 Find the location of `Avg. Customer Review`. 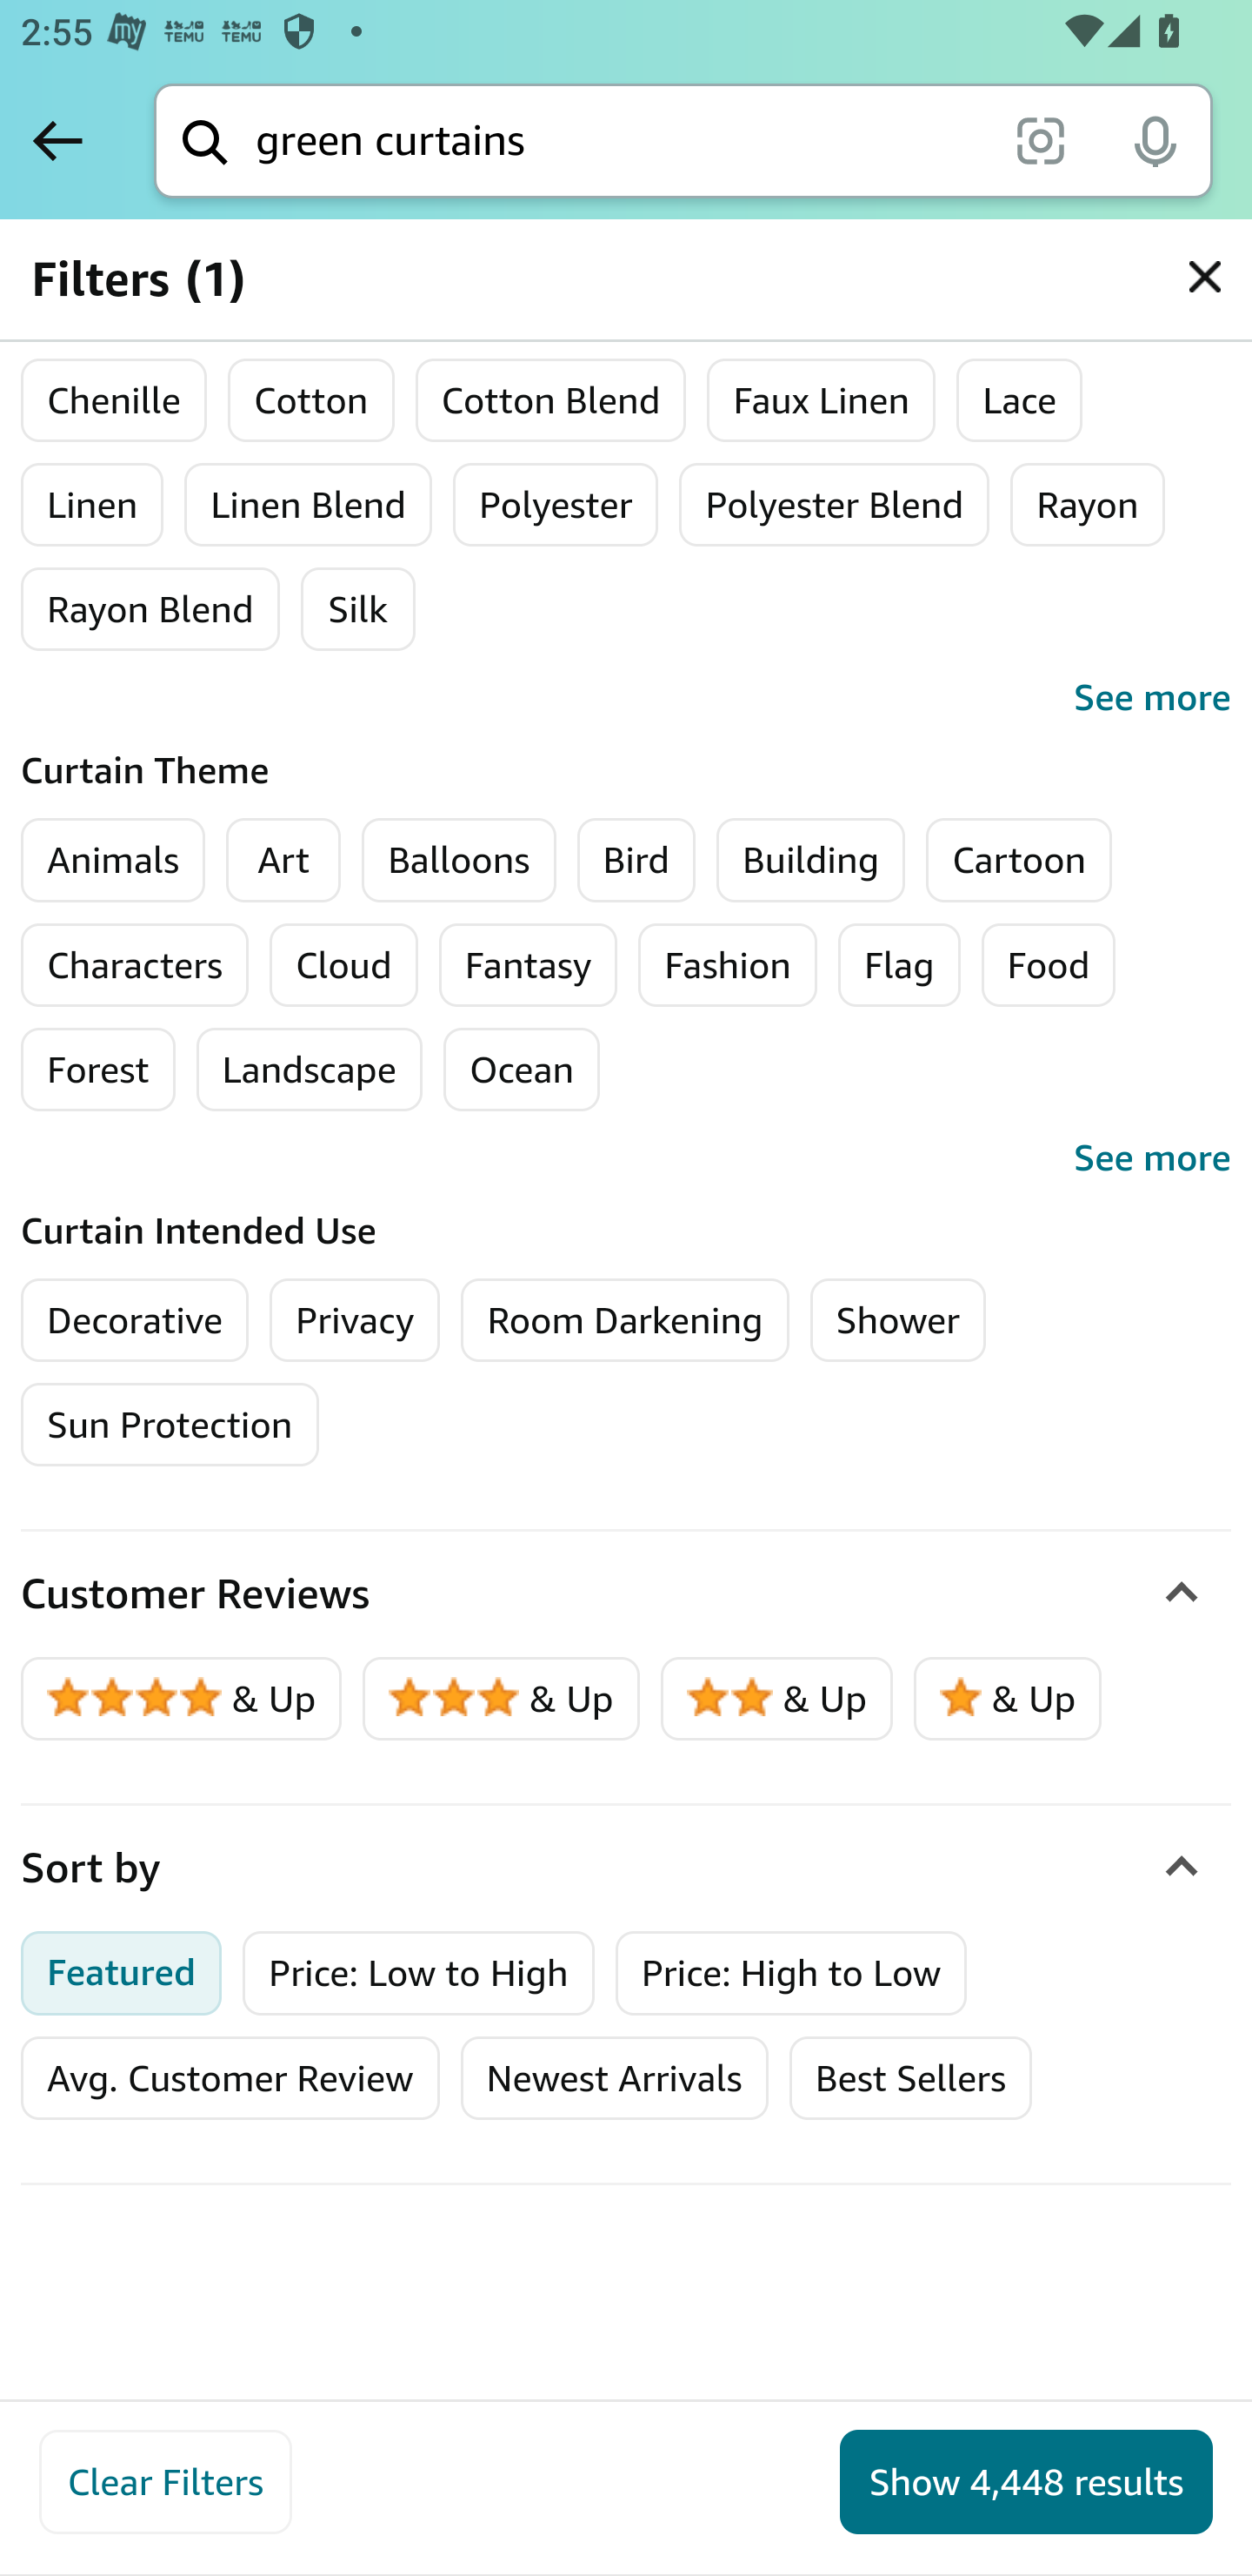

Avg. Customer Review is located at coordinates (230, 2077).